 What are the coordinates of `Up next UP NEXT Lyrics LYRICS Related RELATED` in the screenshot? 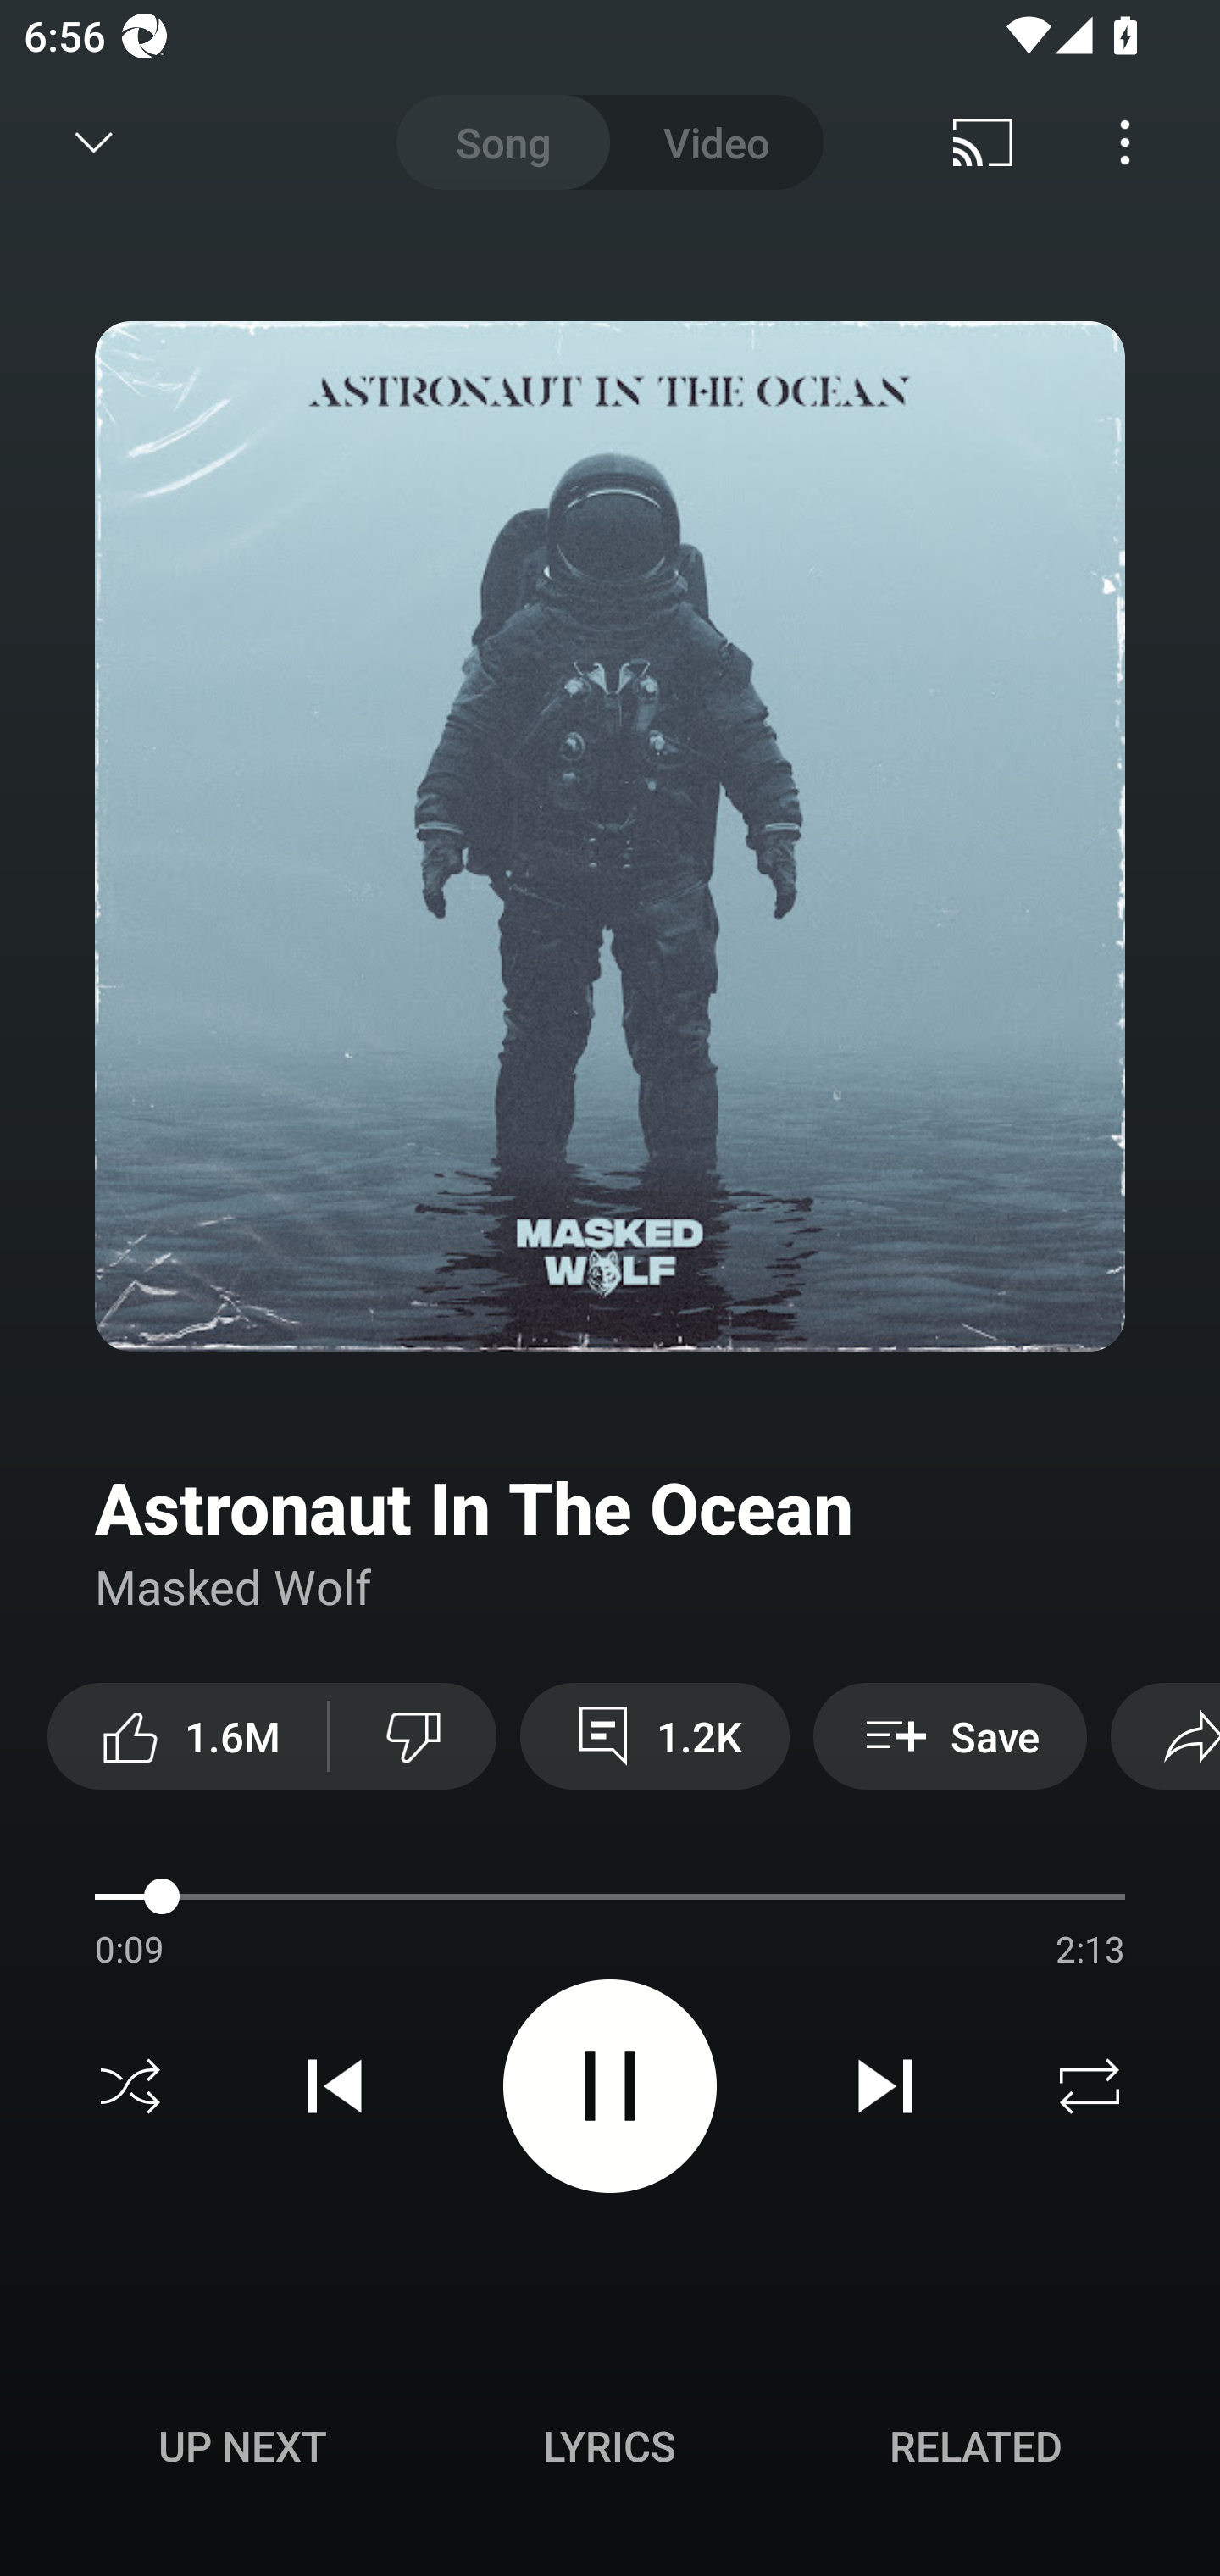 It's located at (610, 2451).